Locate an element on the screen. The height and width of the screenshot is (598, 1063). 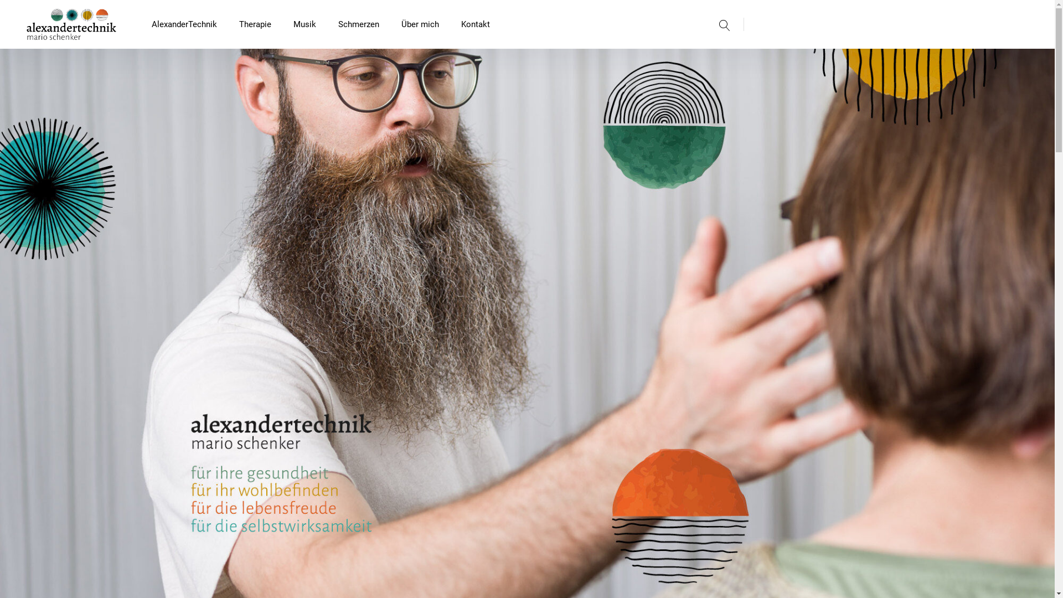
AlexanderTechnik is located at coordinates (184, 24).